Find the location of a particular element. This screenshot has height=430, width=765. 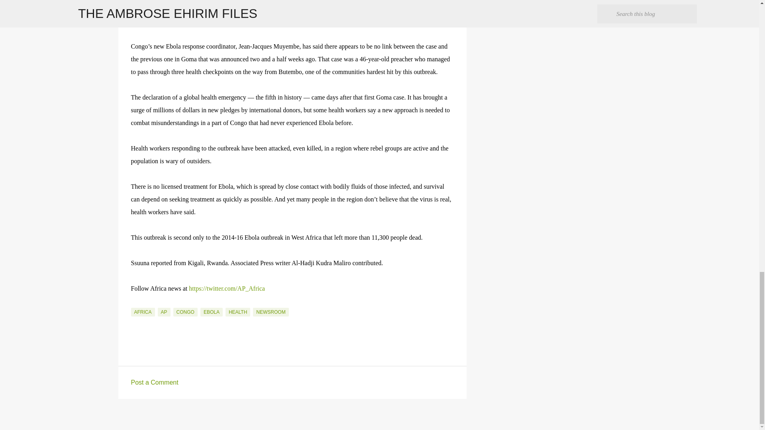

HEALTH is located at coordinates (237, 312).